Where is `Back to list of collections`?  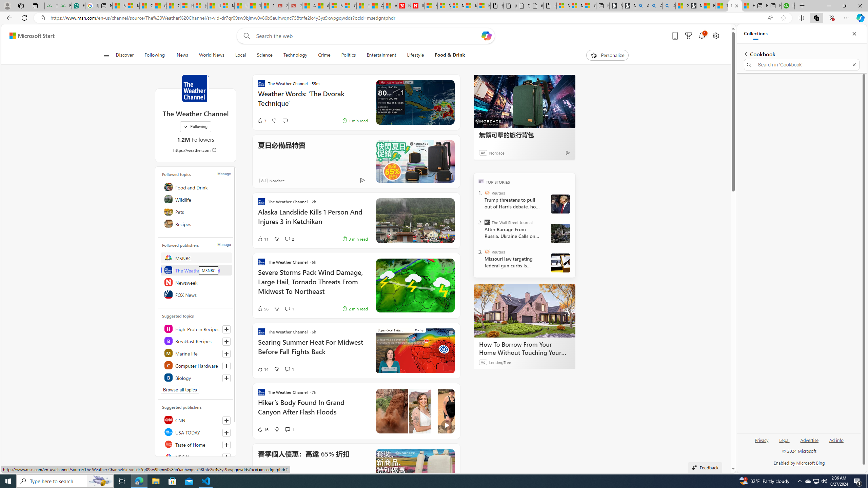
Back to list of collections is located at coordinates (745, 54).